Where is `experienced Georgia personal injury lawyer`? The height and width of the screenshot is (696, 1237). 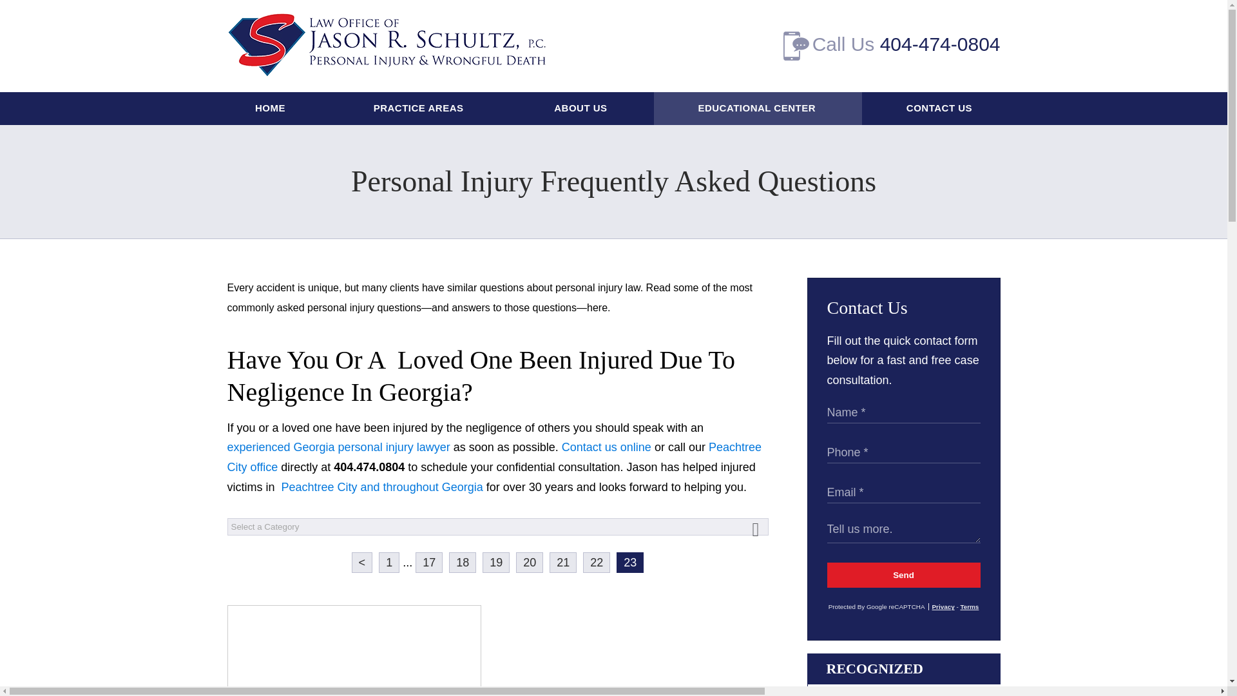
experienced Georgia personal injury lawyer is located at coordinates (338, 447).